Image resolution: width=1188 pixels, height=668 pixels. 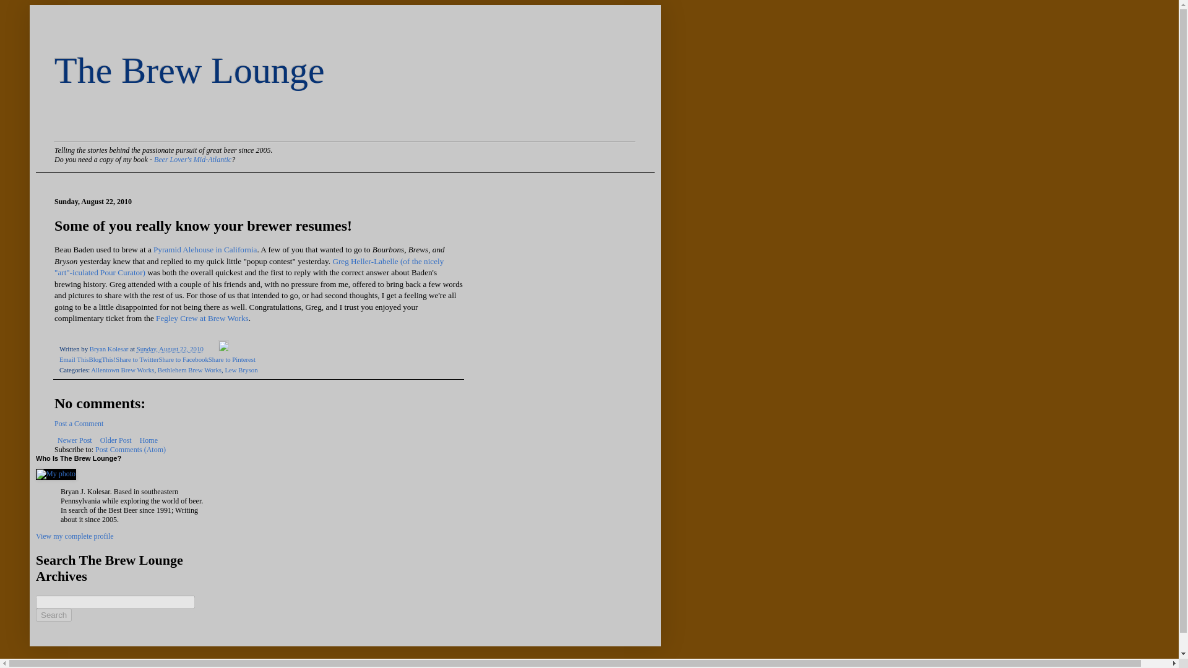 I want to click on Older Post, so click(x=116, y=440).